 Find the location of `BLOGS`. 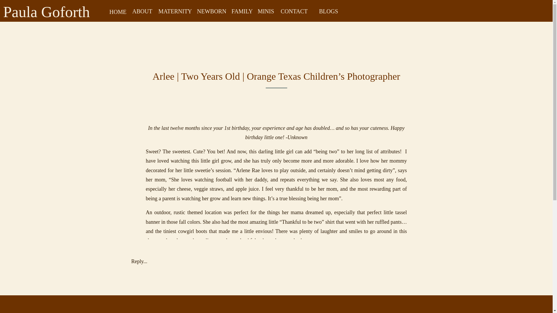

BLOGS is located at coordinates (328, 10).